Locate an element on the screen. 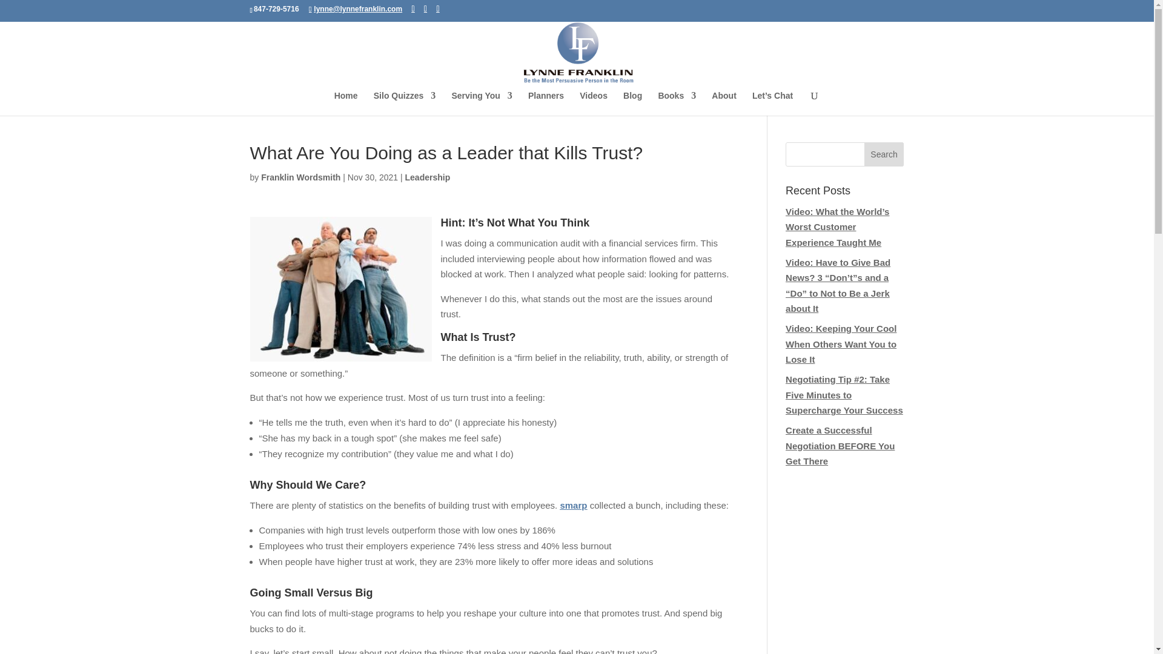 The height and width of the screenshot is (654, 1163). Videos is located at coordinates (593, 102).